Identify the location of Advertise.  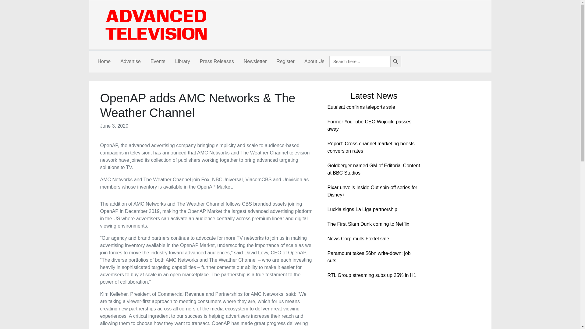
(130, 62).